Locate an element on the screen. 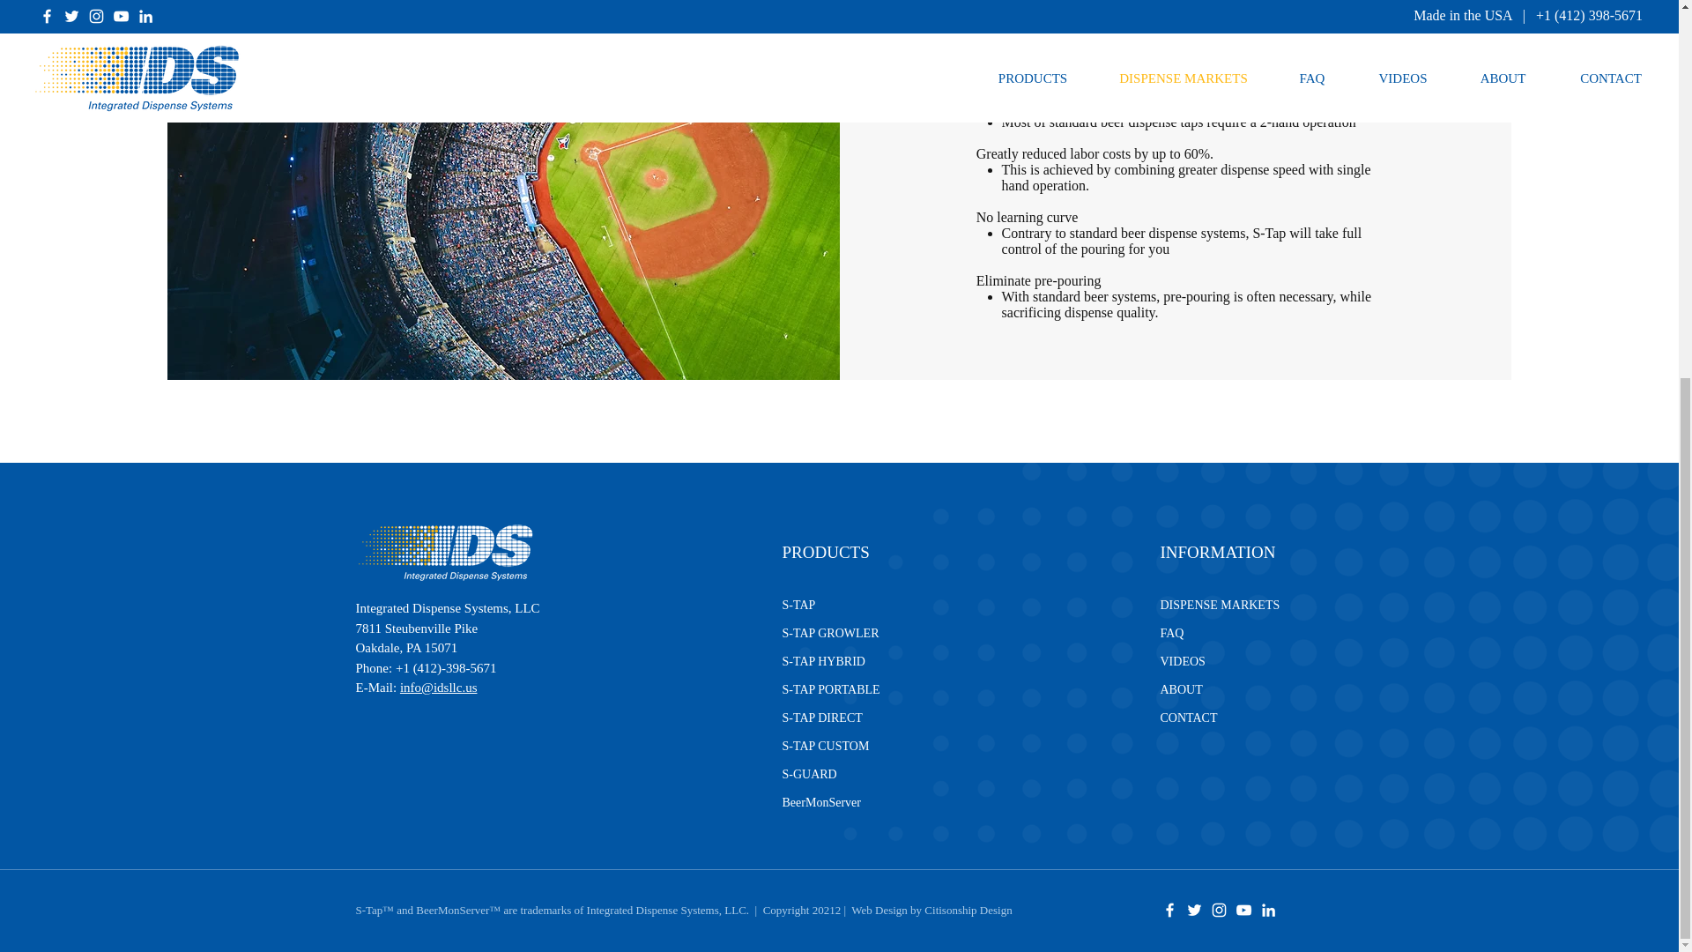 This screenshot has width=1692, height=952. VIDEOS is located at coordinates (1182, 661).